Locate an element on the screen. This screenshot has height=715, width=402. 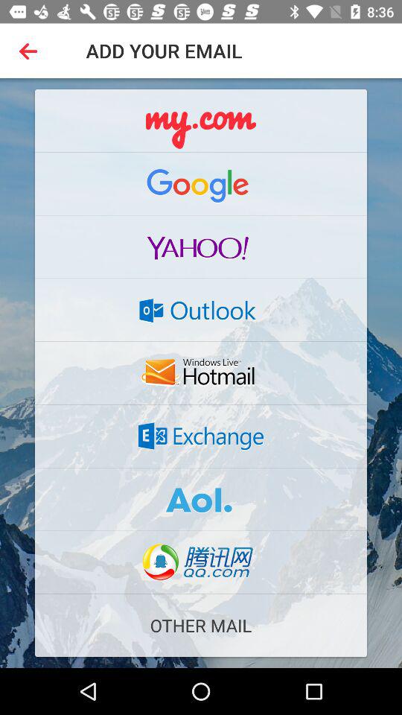
hotmail option is located at coordinates (201, 373).